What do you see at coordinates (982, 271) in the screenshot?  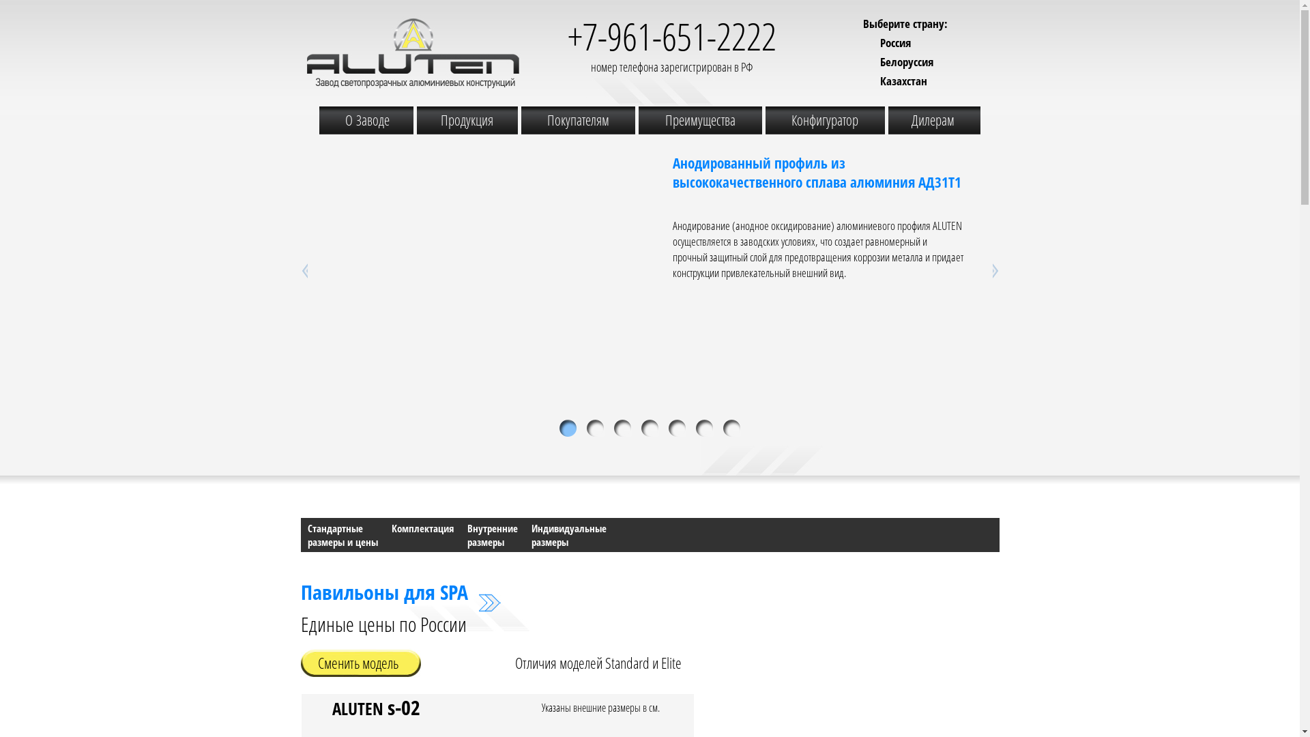 I see ` ` at bounding box center [982, 271].